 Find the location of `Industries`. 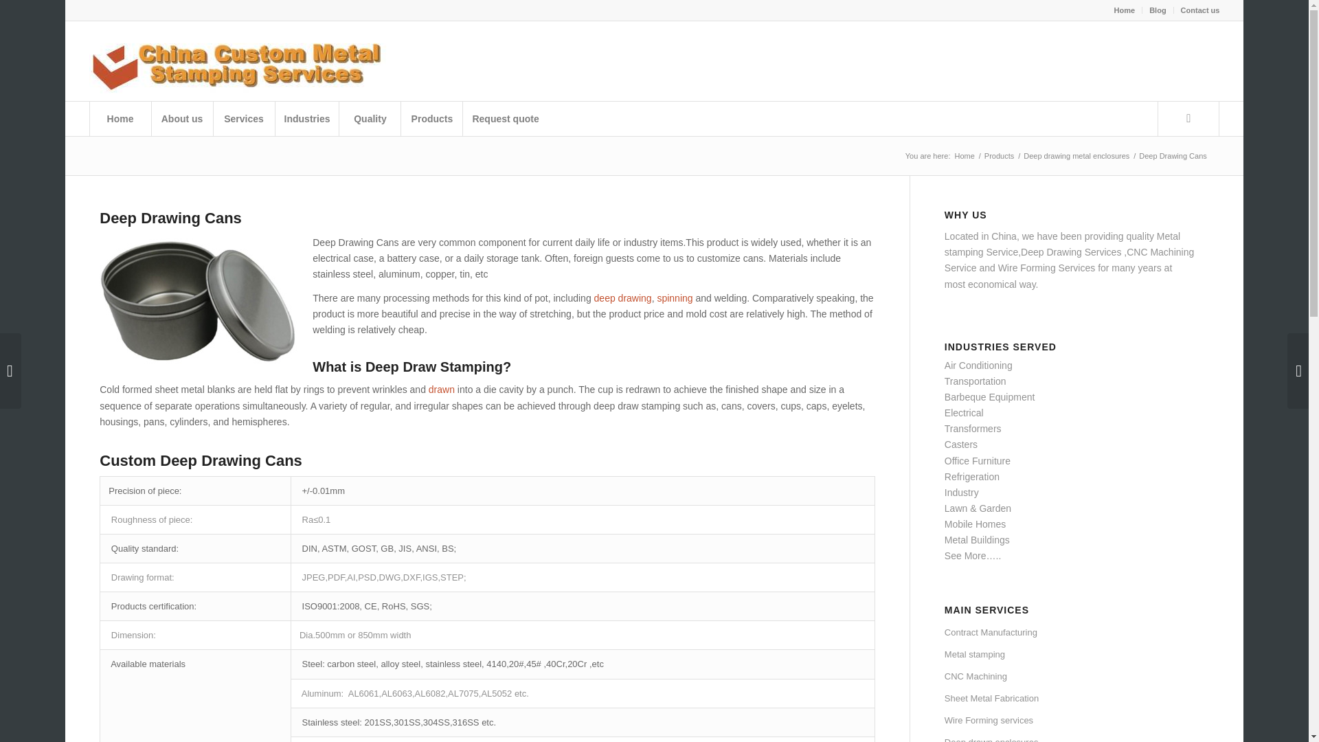

Industries is located at coordinates (306, 118).